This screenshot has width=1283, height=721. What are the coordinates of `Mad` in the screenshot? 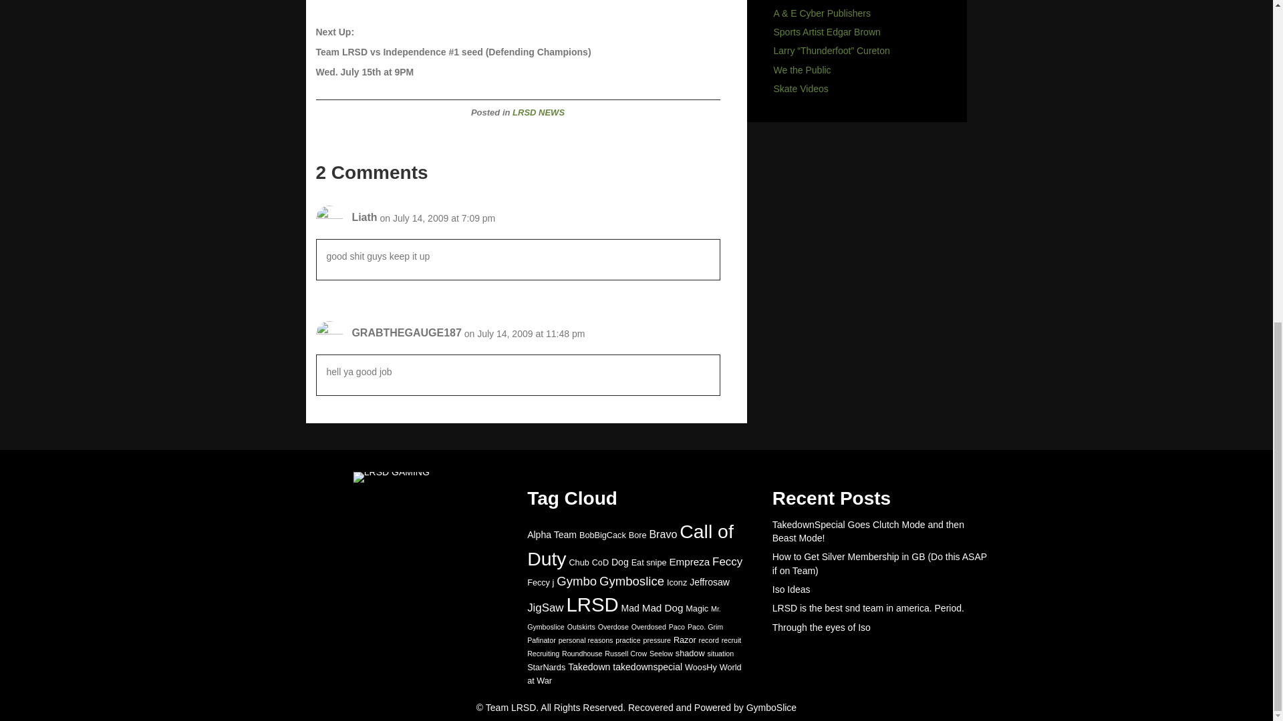 It's located at (629, 608).